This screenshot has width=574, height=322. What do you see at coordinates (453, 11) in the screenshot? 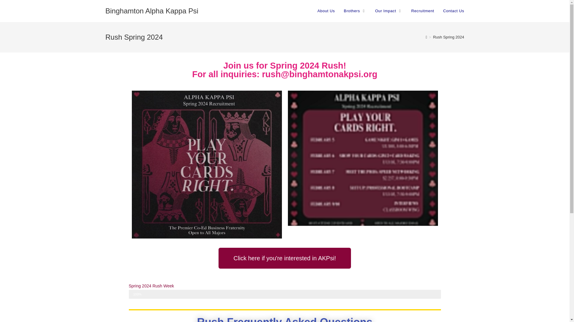
I see `Contact Us` at bounding box center [453, 11].